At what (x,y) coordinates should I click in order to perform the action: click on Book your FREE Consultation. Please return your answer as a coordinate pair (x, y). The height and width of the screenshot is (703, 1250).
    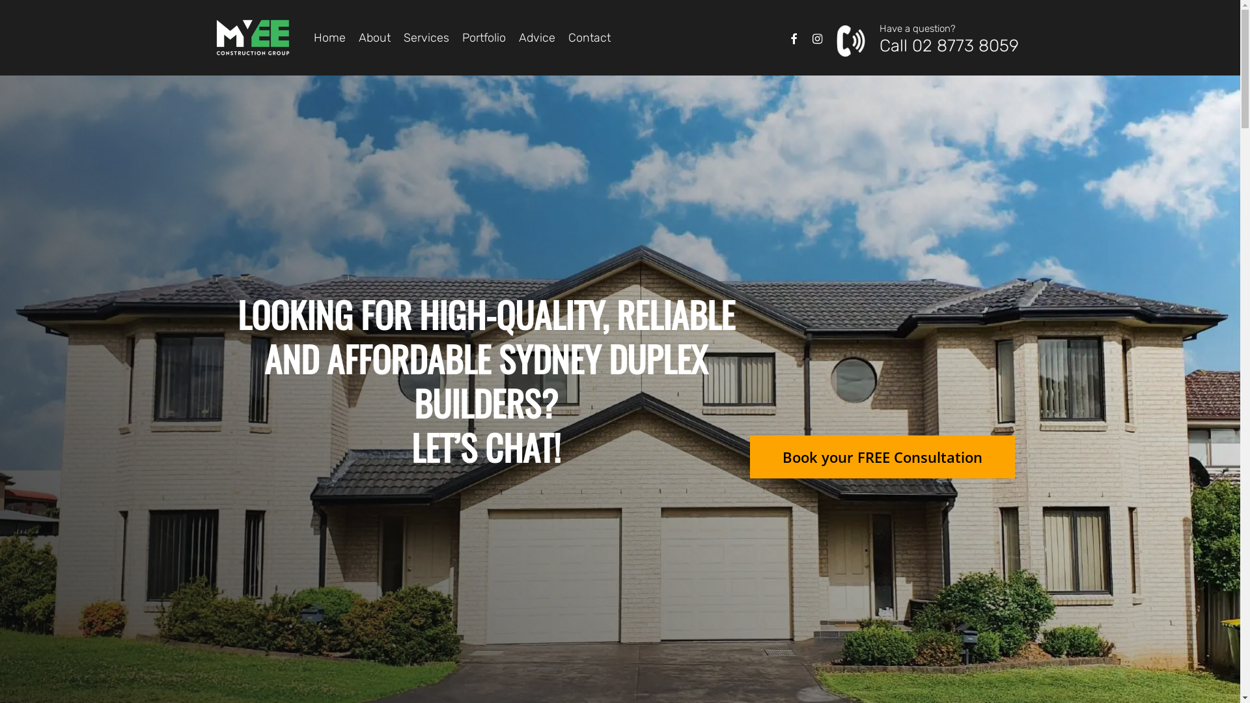
    Looking at the image, I should click on (883, 457).